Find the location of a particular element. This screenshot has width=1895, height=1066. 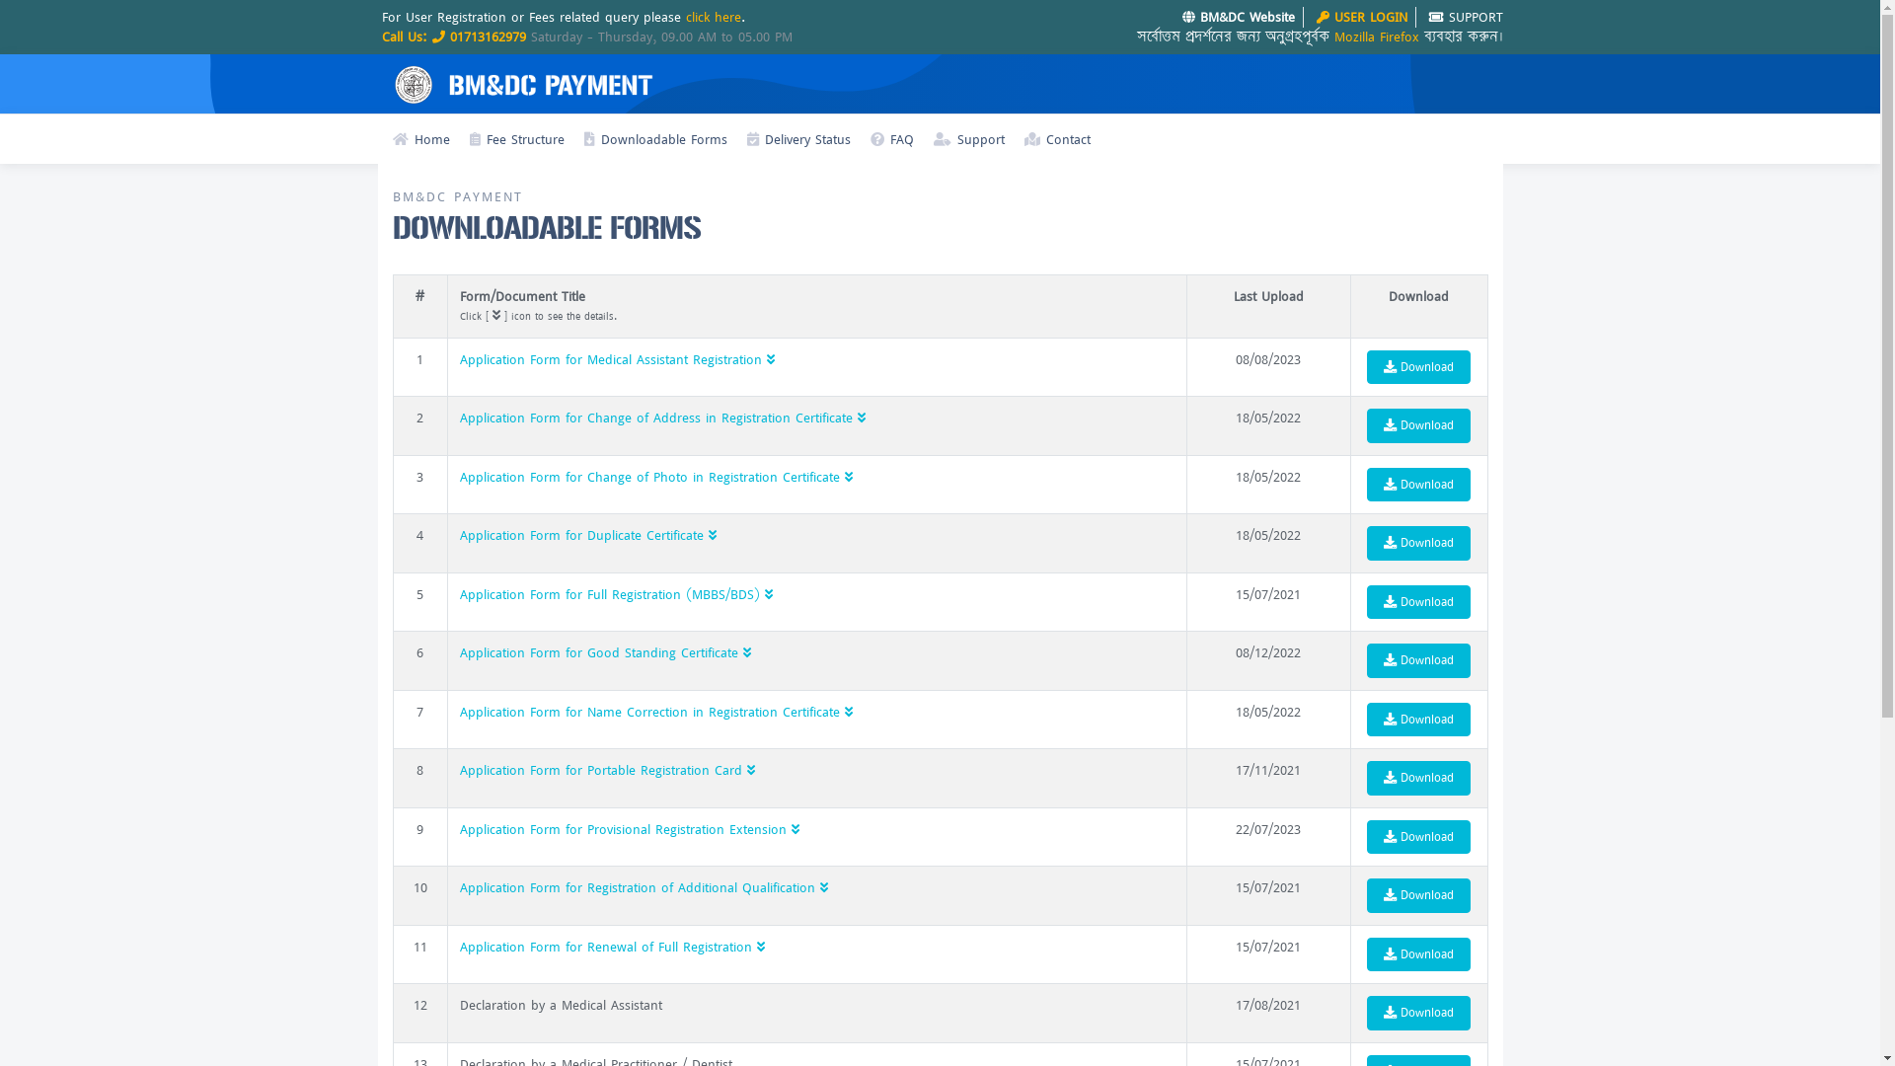

Download is located at coordinates (1419, 602).